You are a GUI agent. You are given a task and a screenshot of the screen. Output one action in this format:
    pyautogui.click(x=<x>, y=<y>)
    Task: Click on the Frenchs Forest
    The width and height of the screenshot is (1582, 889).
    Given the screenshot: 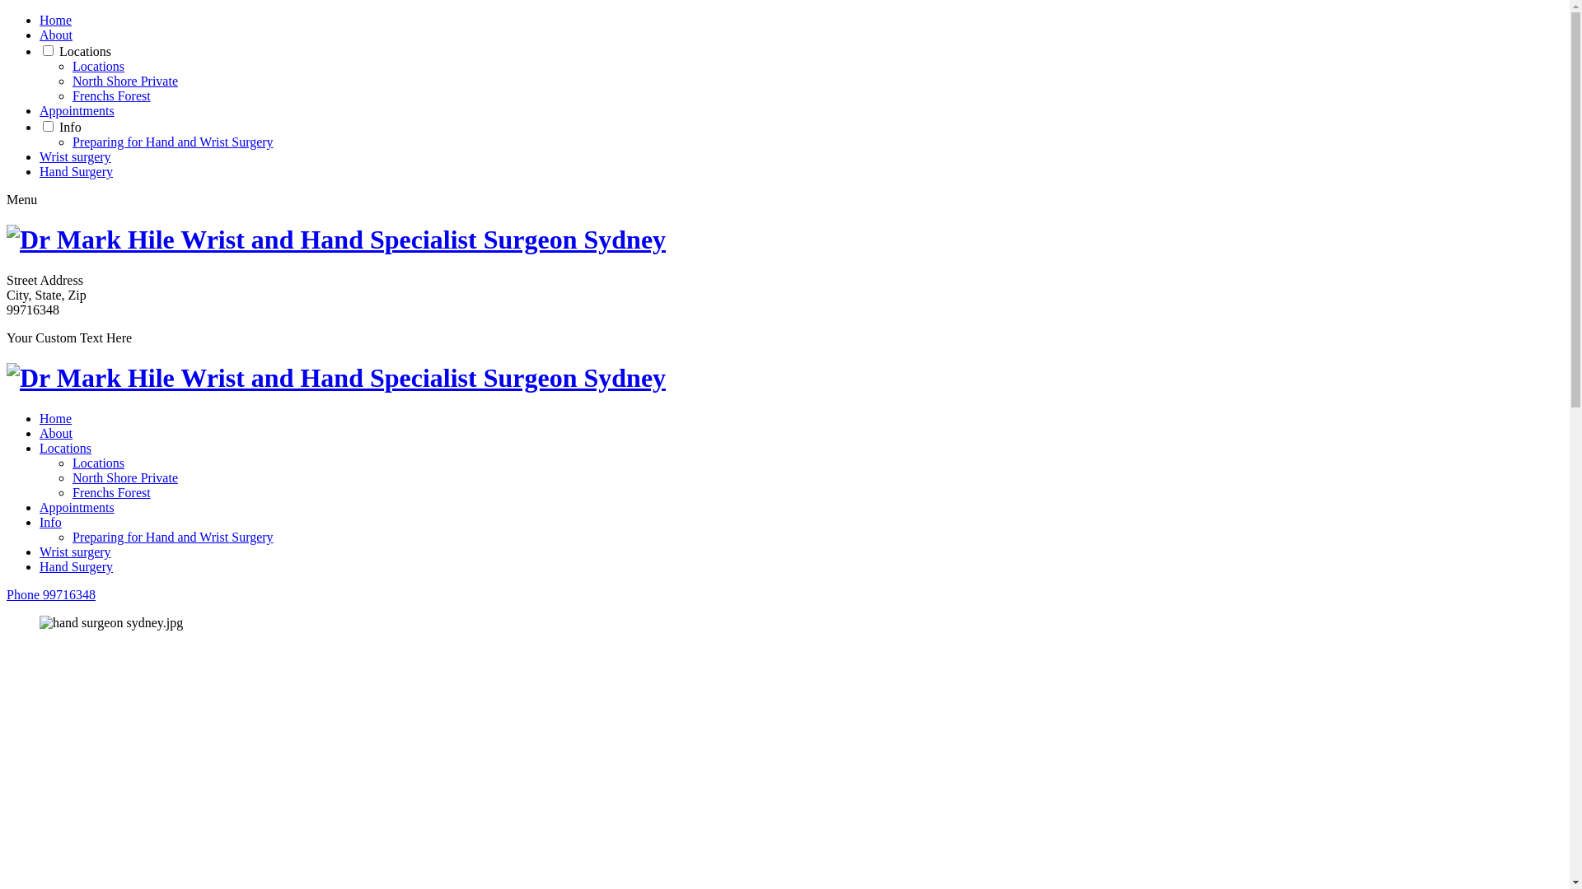 What is the action you would take?
    pyautogui.click(x=112, y=492)
    